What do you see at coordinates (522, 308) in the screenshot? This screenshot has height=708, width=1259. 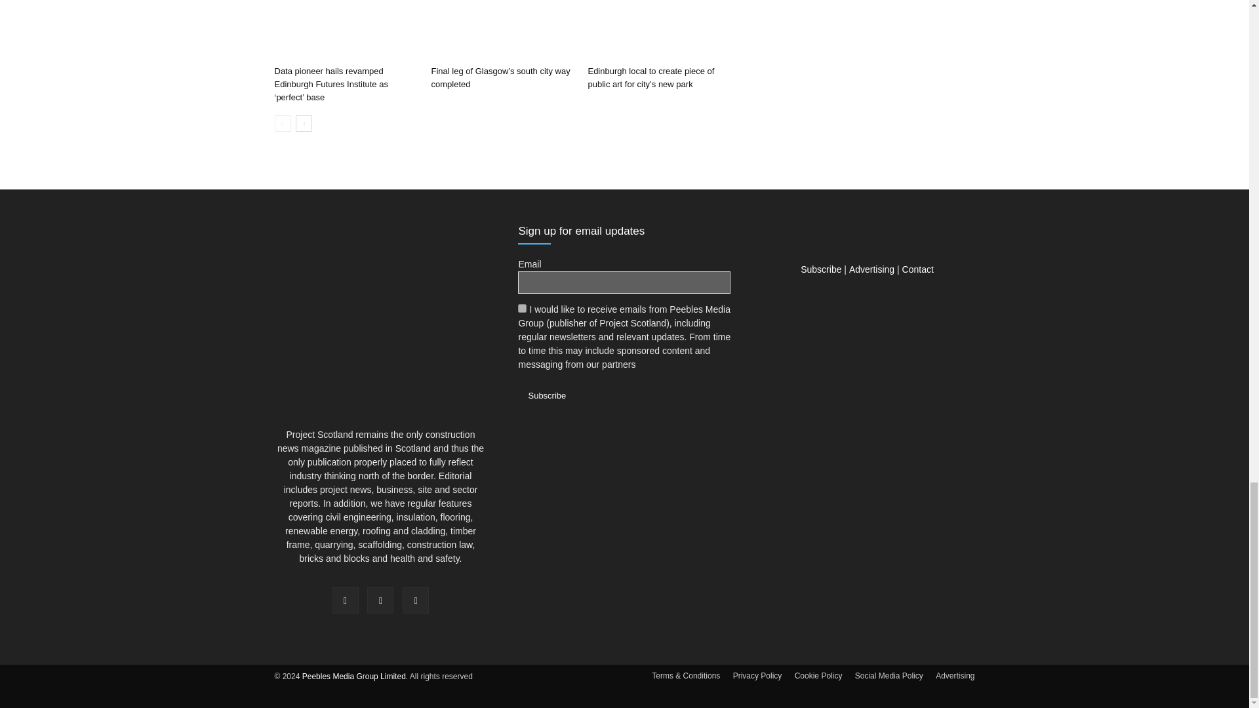 I see `on` at bounding box center [522, 308].